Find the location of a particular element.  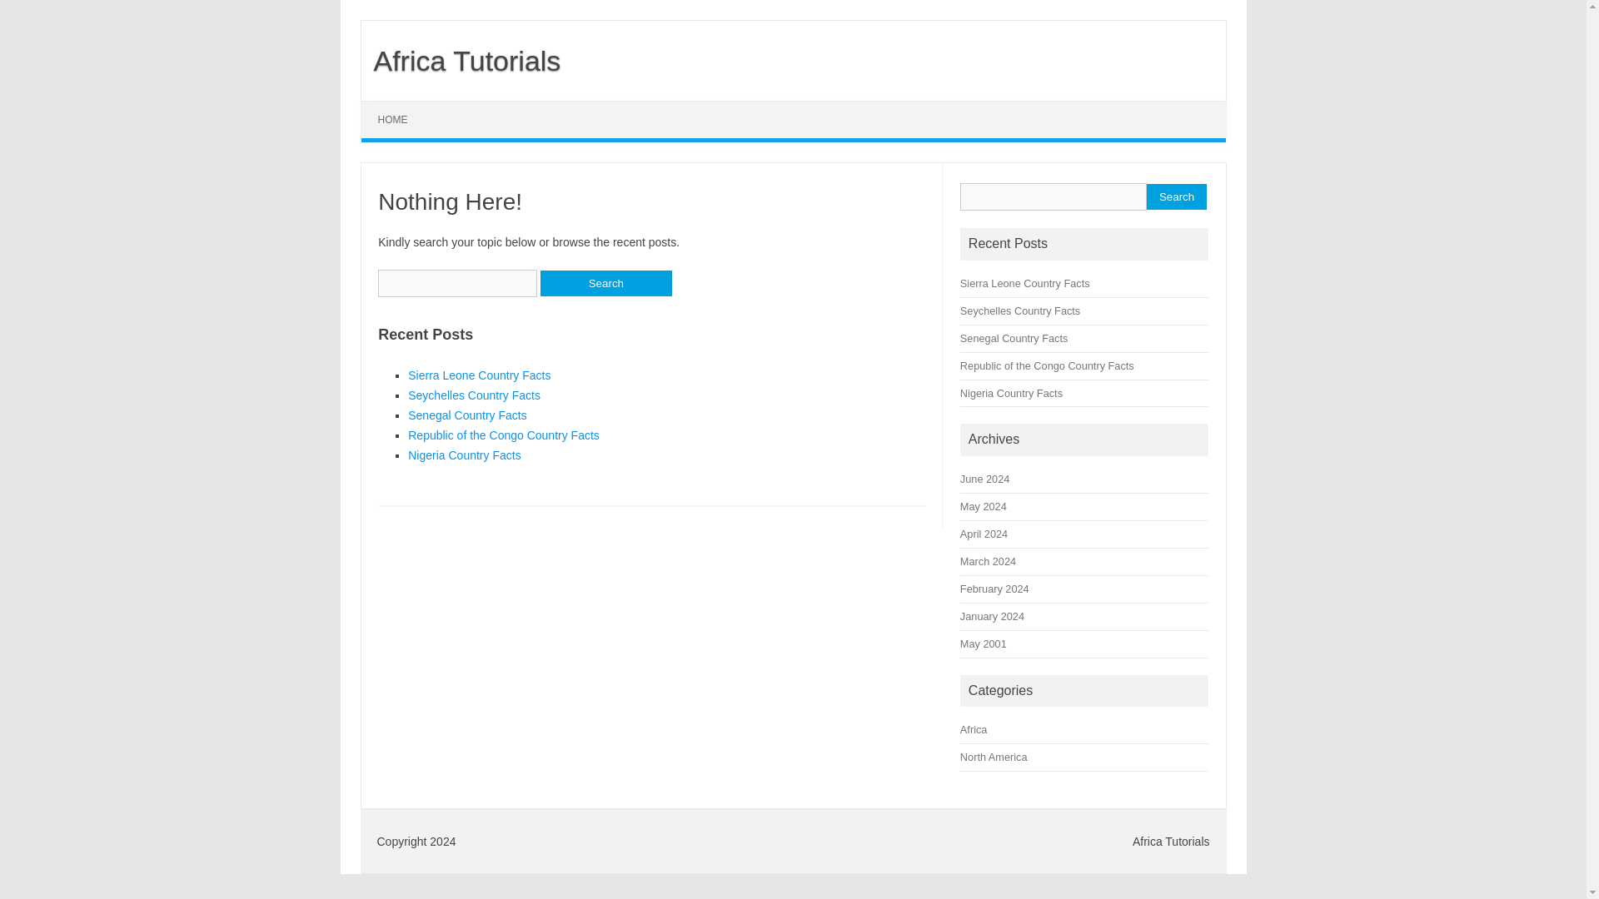

Skip to content is located at coordinates (400, 107).